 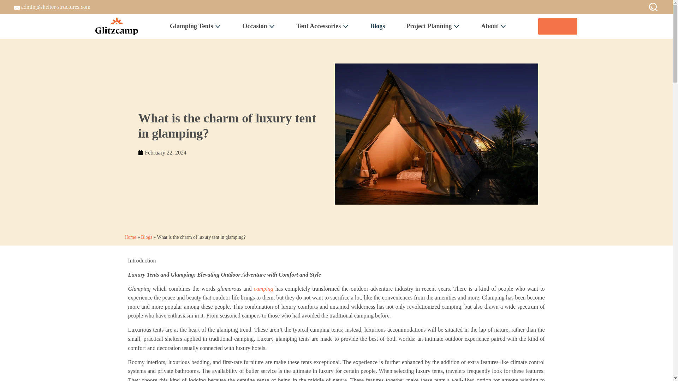 What do you see at coordinates (494, 26) in the screenshot?
I see `About` at bounding box center [494, 26].